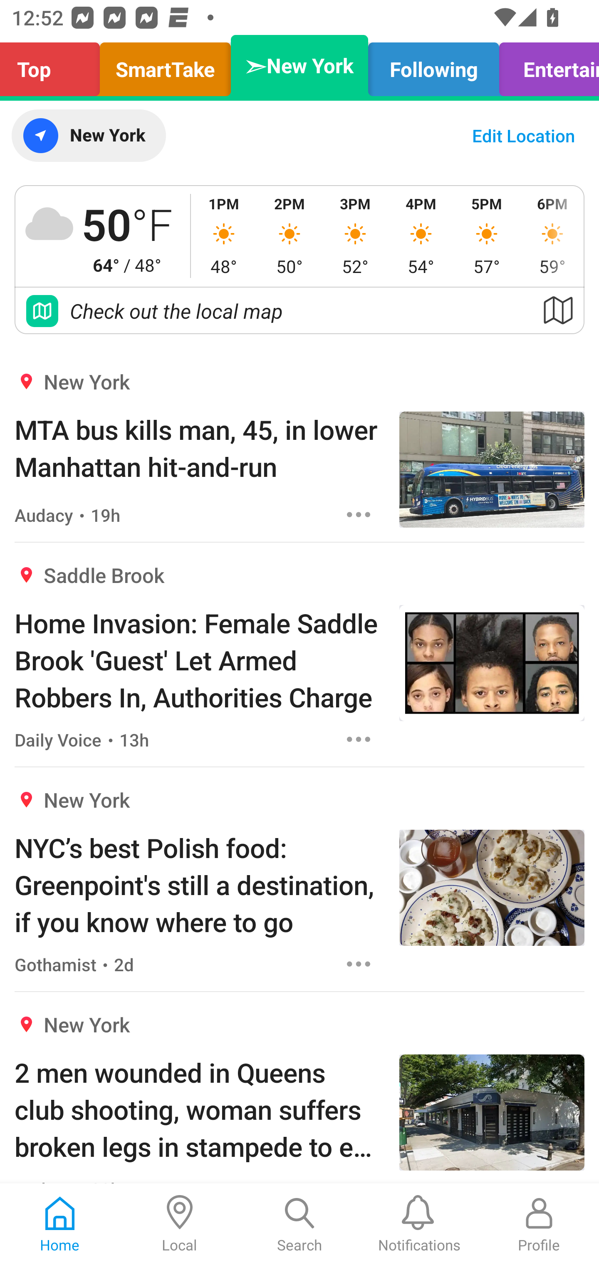  What do you see at coordinates (299, 310) in the screenshot?
I see `Check out the local map` at bounding box center [299, 310].